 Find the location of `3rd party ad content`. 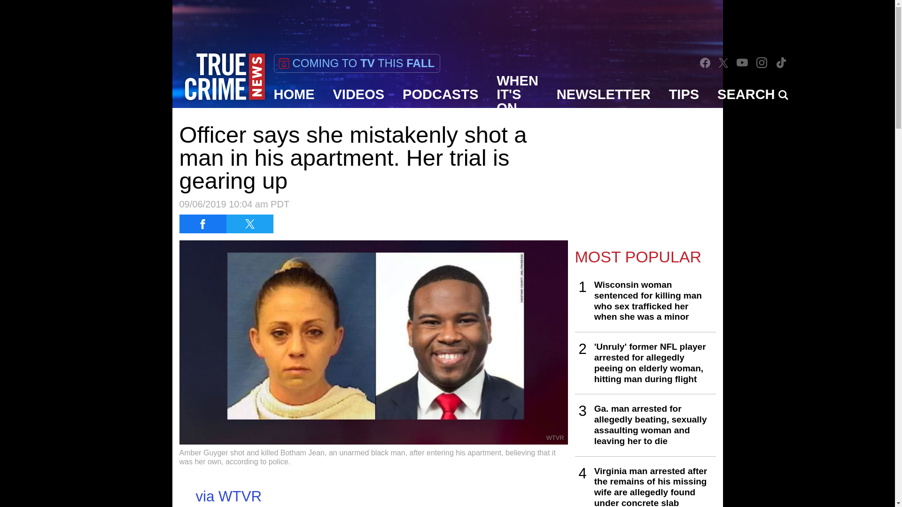

3rd party ad content is located at coordinates (447, 21).